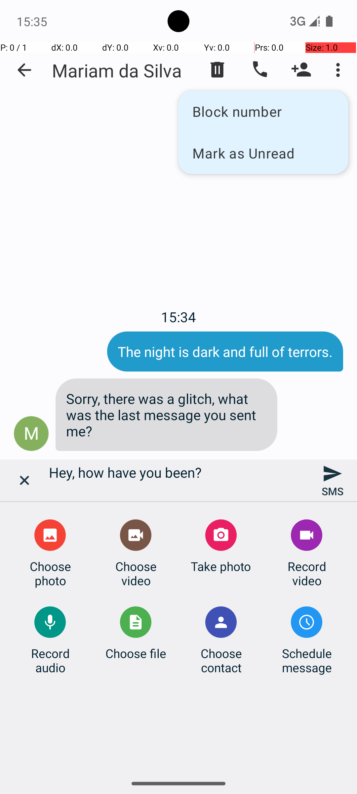 The width and height of the screenshot is (357, 794). Describe the element at coordinates (263, 153) in the screenshot. I see `Mark as Unread` at that location.